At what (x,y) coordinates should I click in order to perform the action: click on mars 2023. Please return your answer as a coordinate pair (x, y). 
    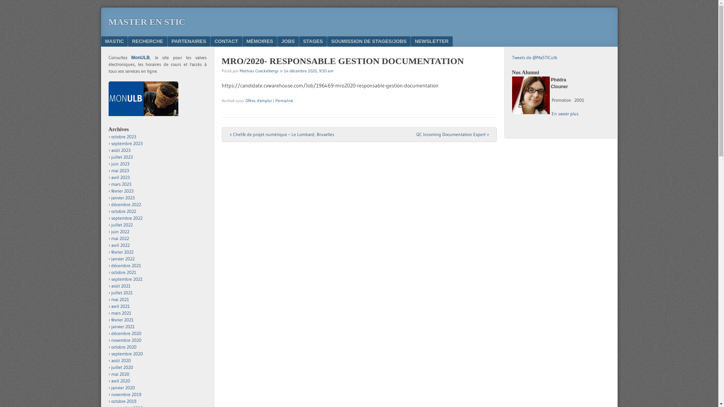
    Looking at the image, I should click on (121, 184).